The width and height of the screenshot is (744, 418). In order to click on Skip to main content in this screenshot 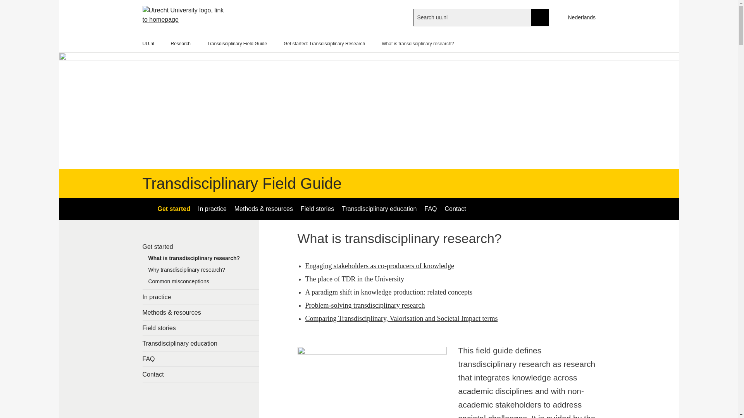, I will do `click(4, 4)`.